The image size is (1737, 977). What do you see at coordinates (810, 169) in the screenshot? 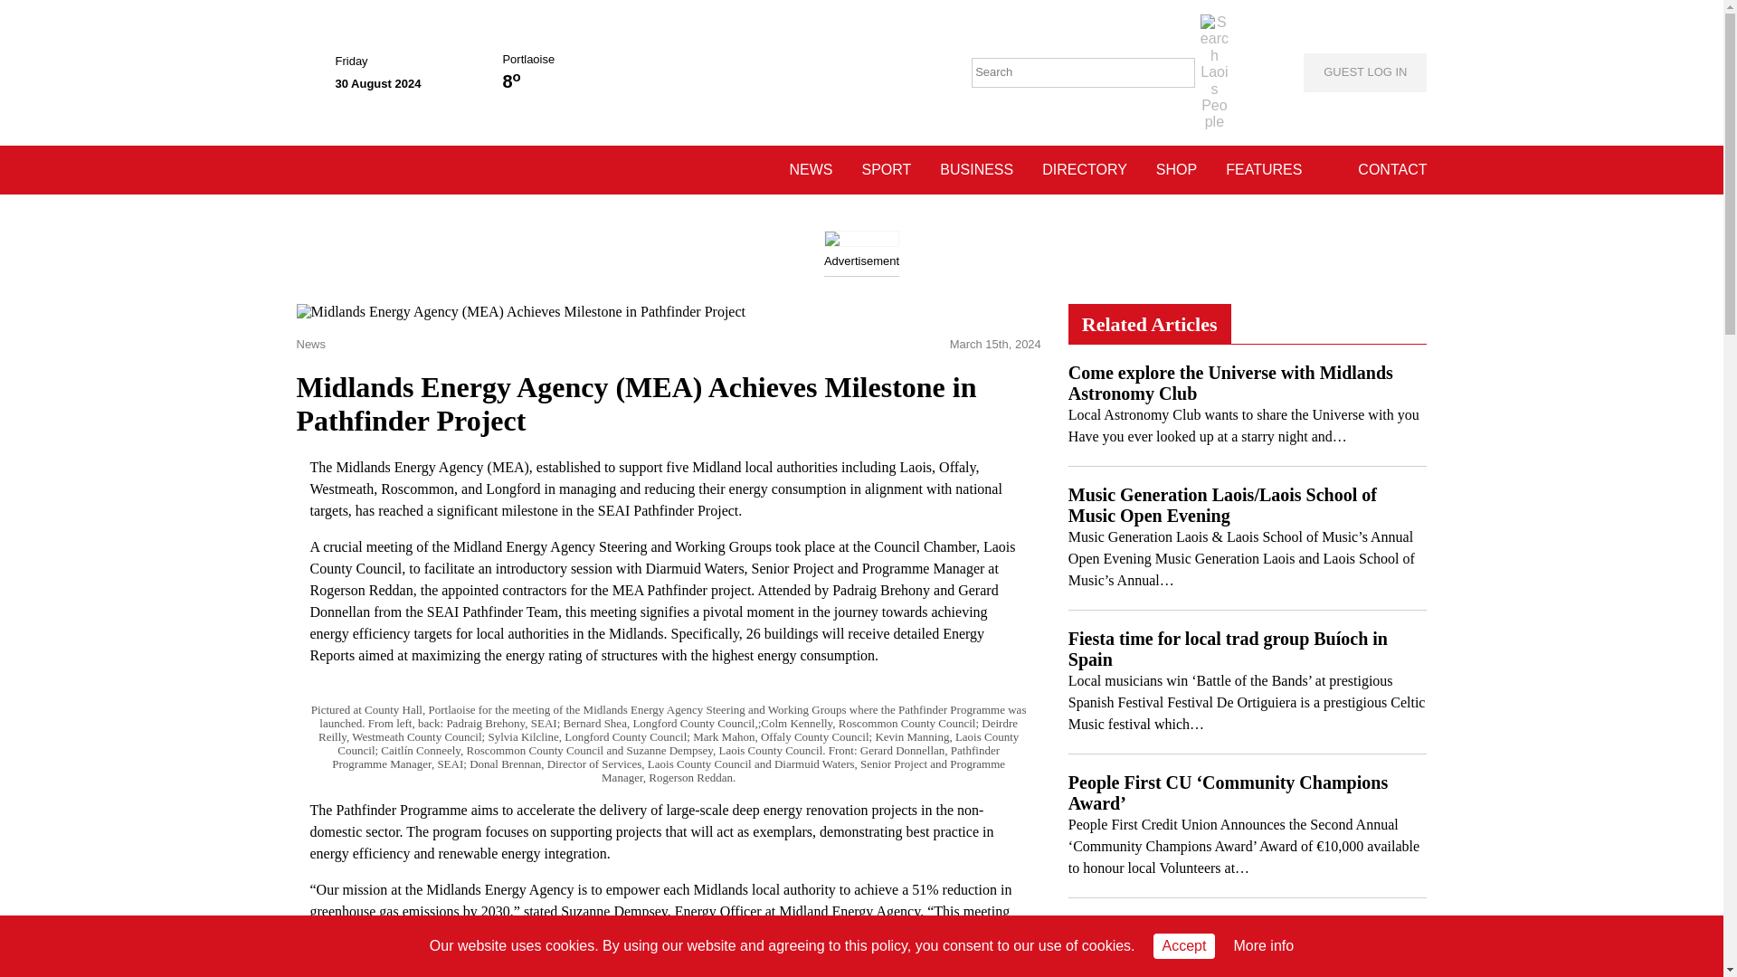
I see `NEWS` at bounding box center [810, 169].